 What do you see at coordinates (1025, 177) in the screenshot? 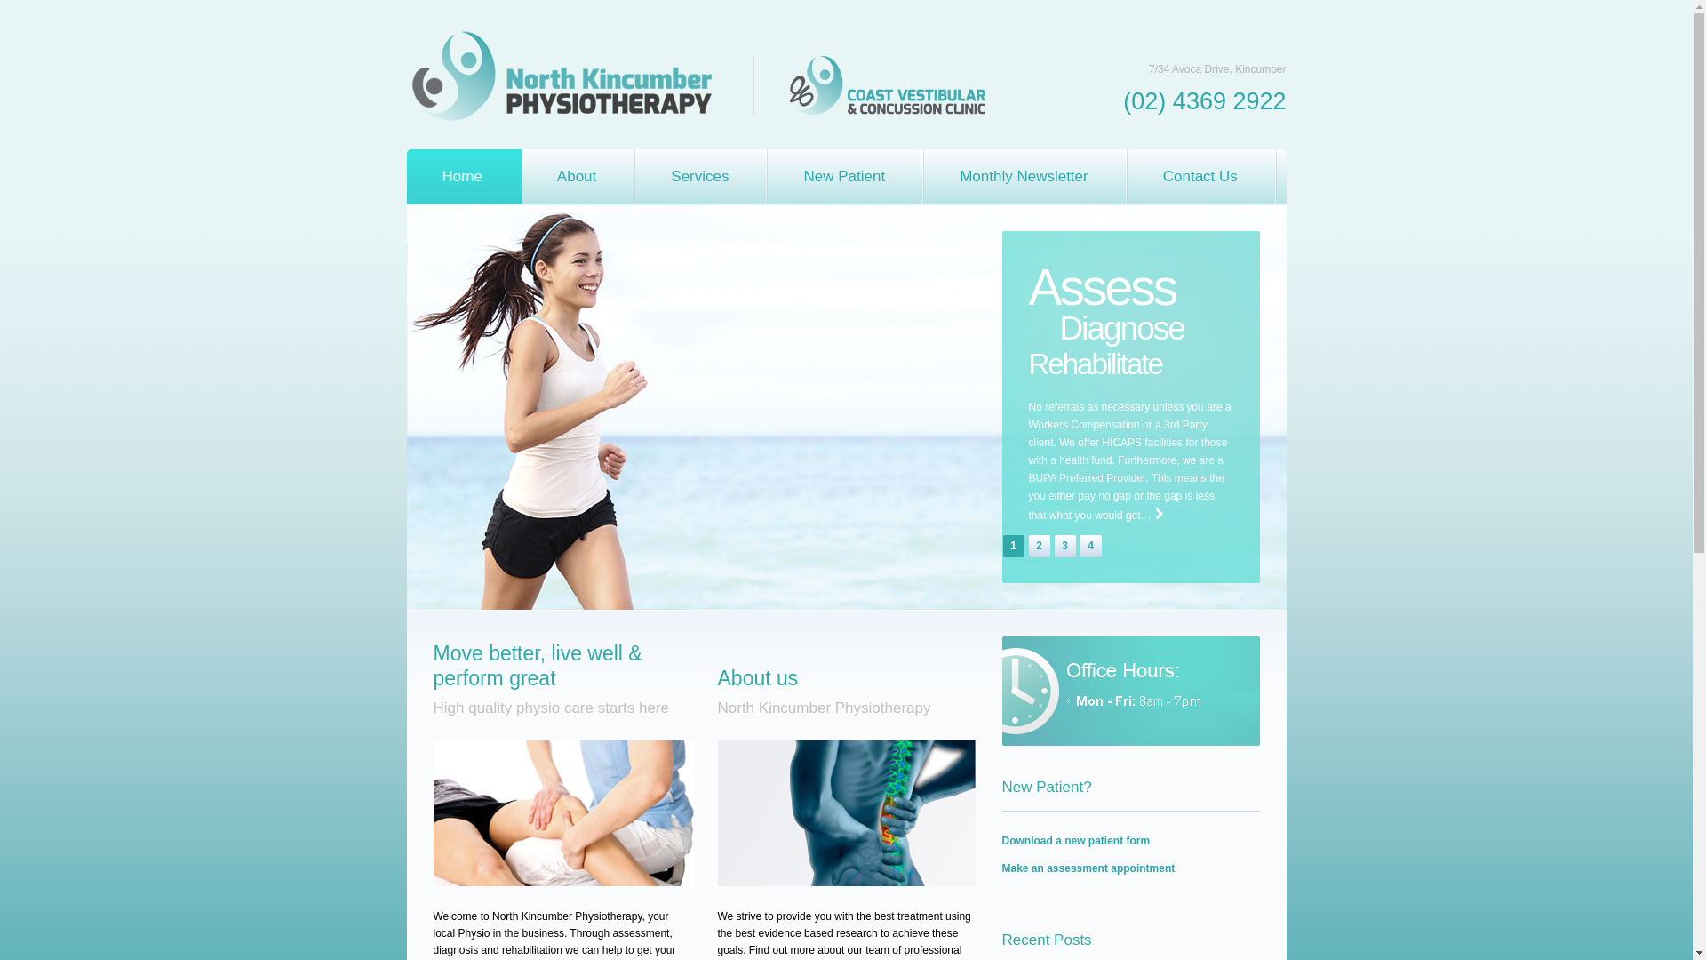
I see `Monthly Newsletter` at bounding box center [1025, 177].